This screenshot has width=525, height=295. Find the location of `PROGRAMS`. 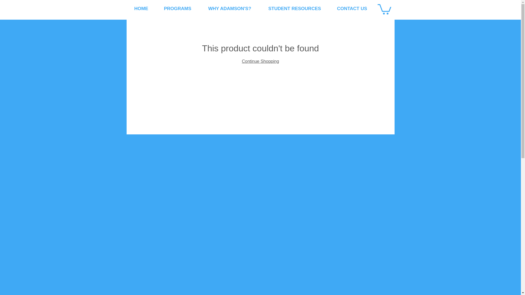

PROGRAMS is located at coordinates (177, 9).